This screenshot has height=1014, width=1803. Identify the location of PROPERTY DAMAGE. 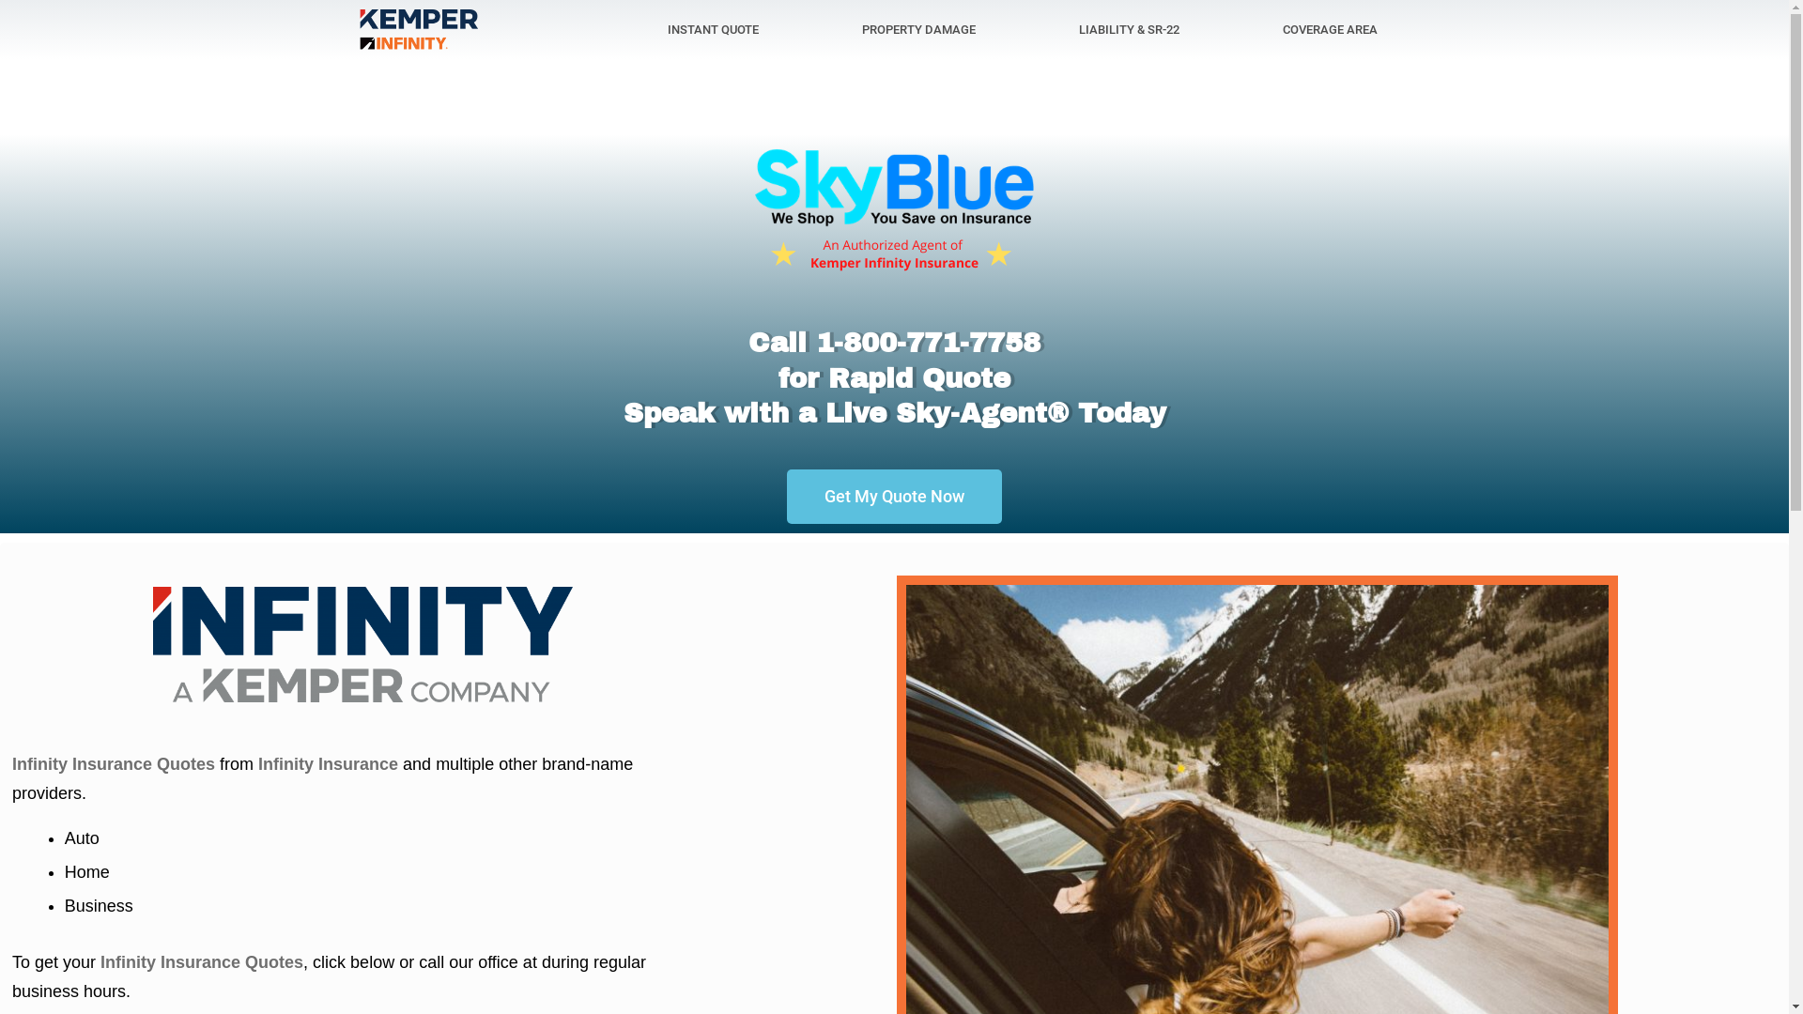
(918, 30).